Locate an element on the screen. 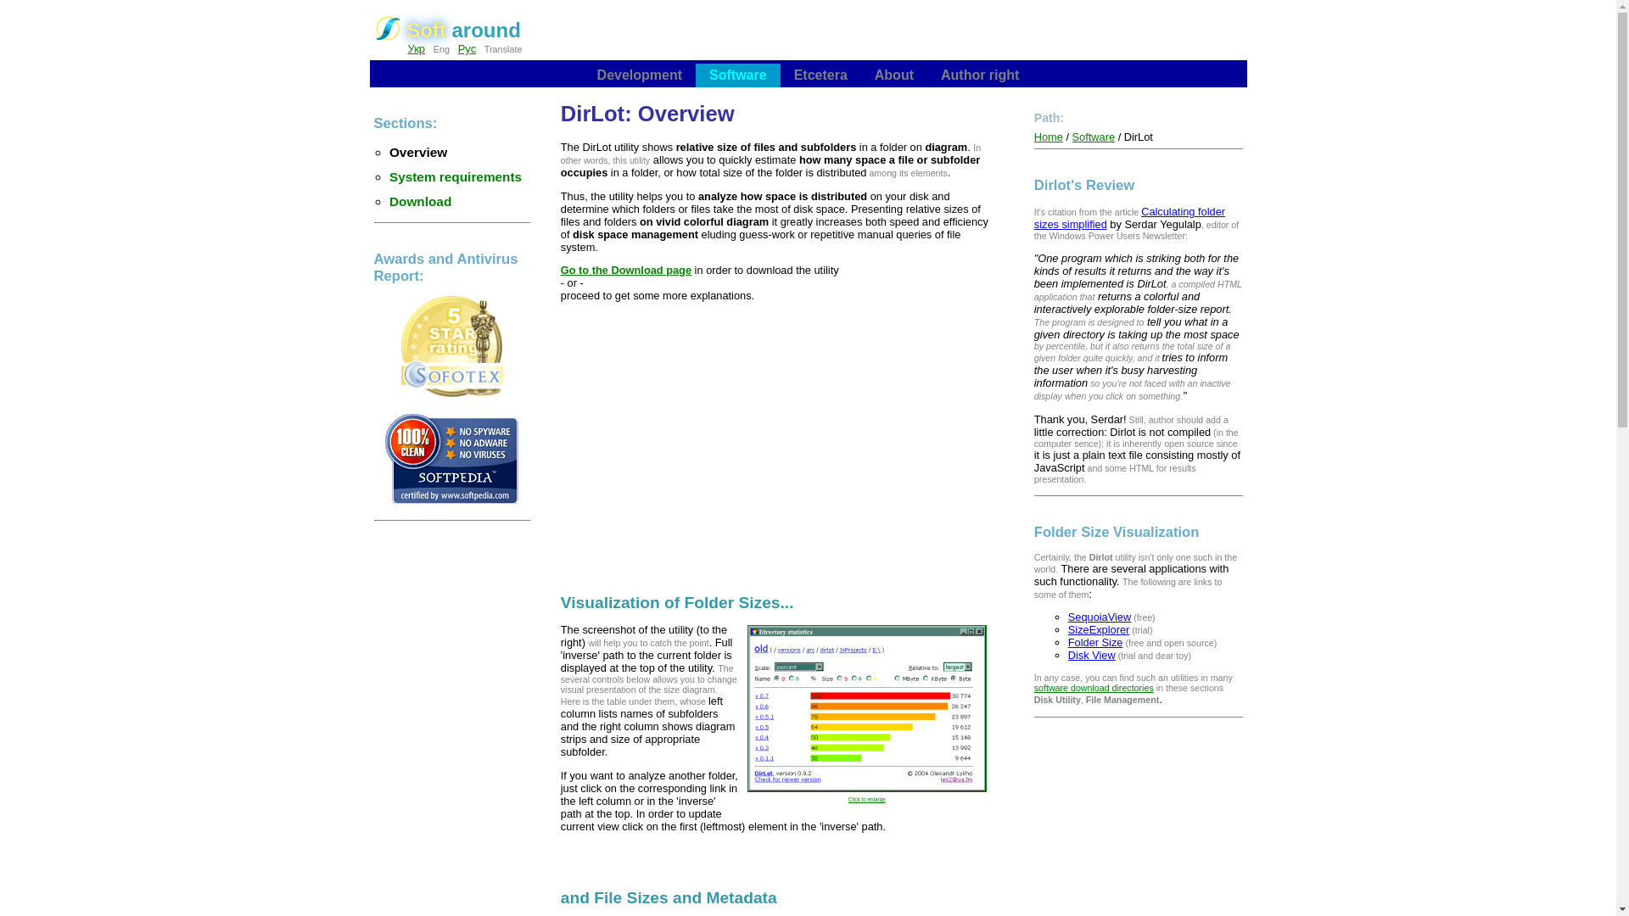 This screenshot has width=1629, height=916. Home is located at coordinates (1049, 137).